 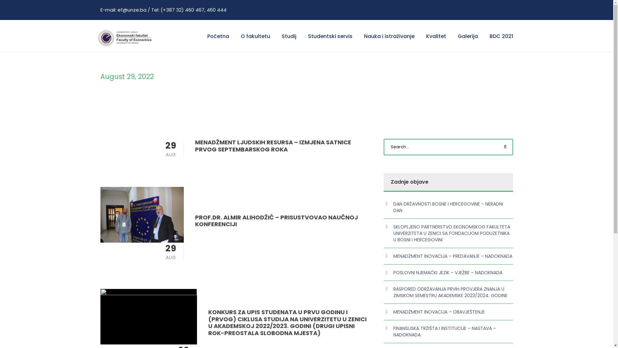 I want to click on ef@unze.ba, so click(x=132, y=10).